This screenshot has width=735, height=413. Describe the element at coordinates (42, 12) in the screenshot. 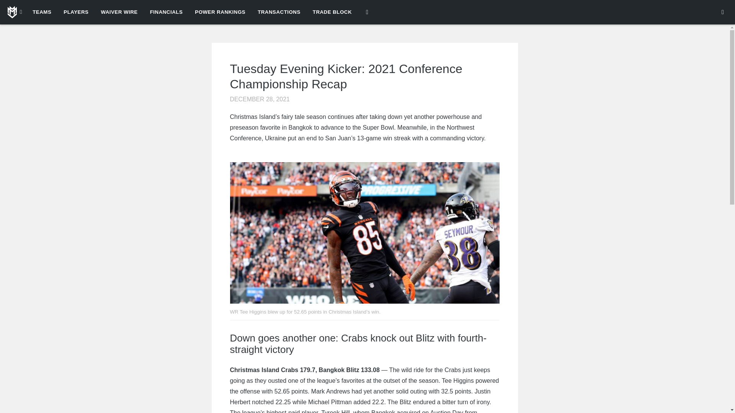

I see `TEAMS` at that location.